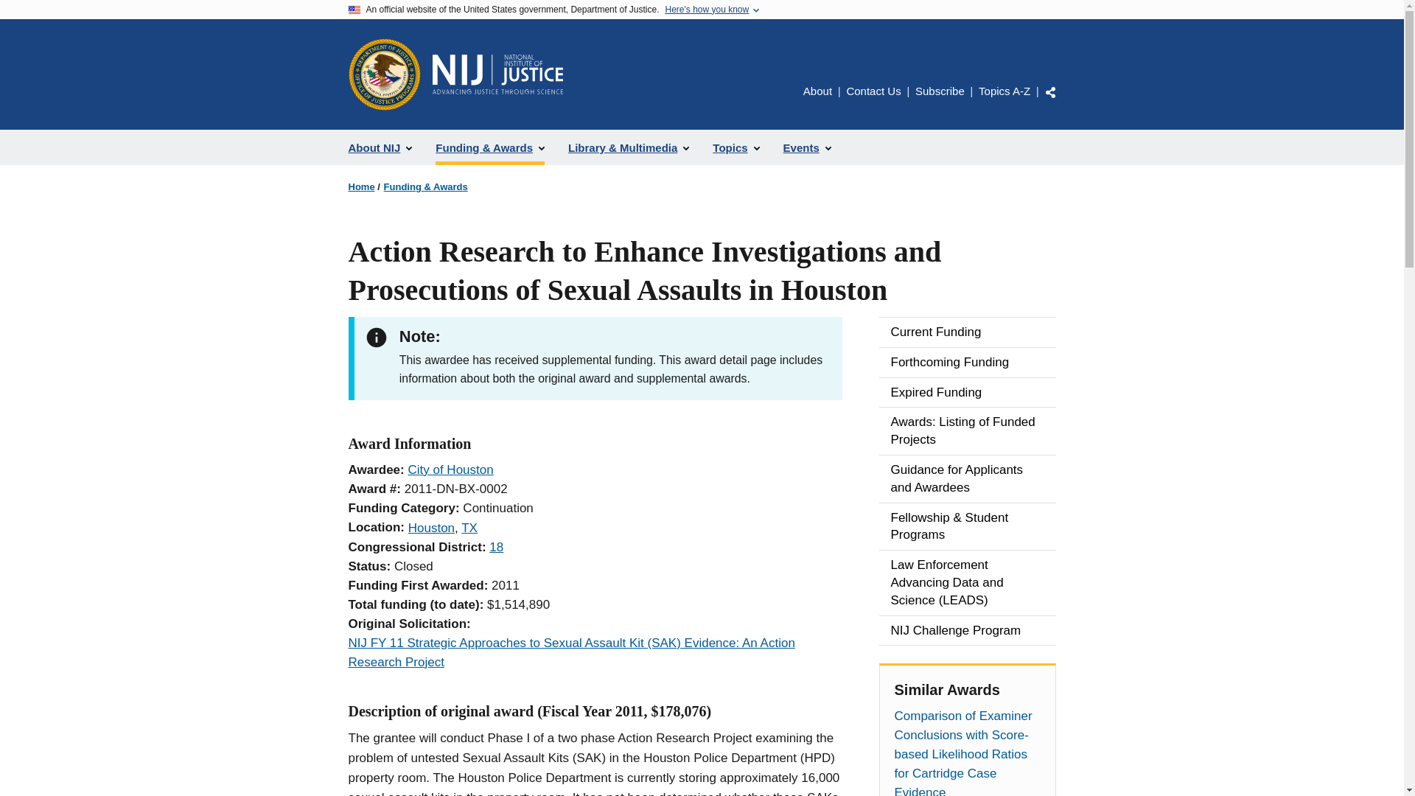 The height and width of the screenshot is (796, 1415). I want to click on Events, so click(807, 147).